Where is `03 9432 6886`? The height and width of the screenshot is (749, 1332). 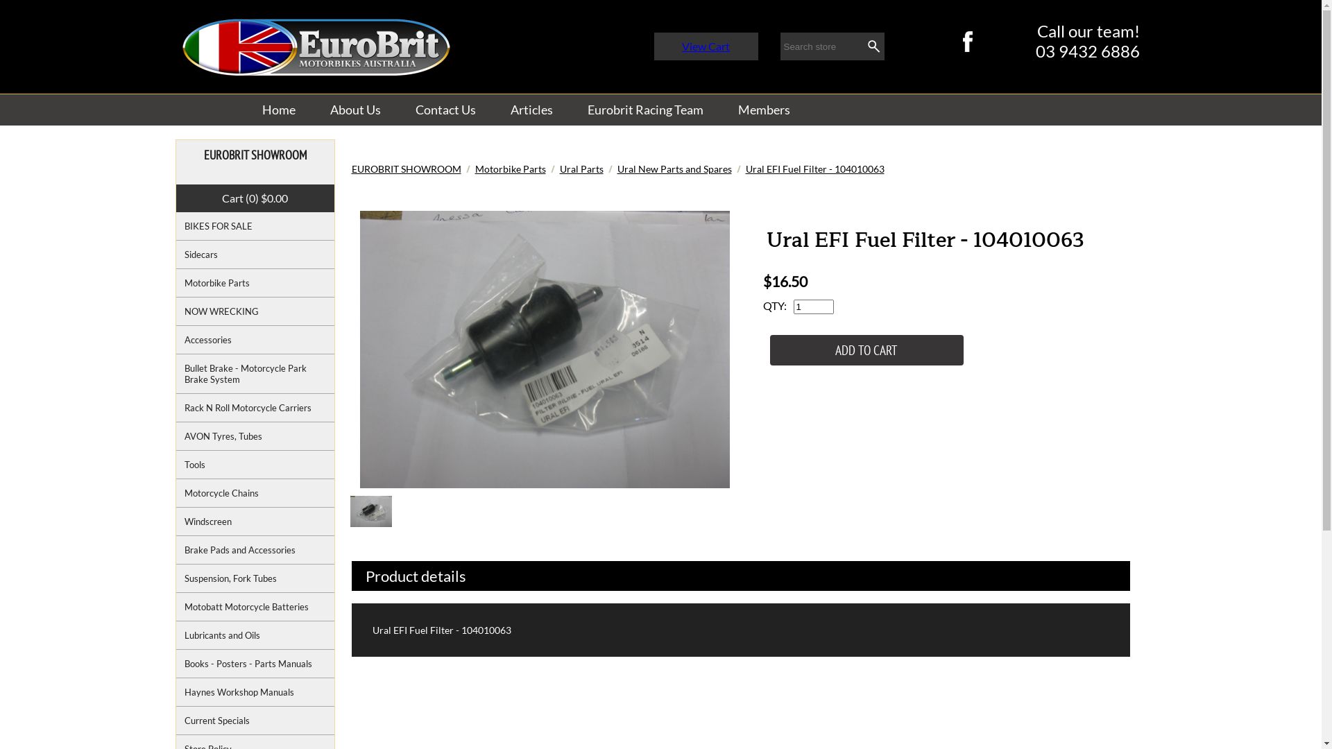
03 9432 6886 is located at coordinates (1087, 51).